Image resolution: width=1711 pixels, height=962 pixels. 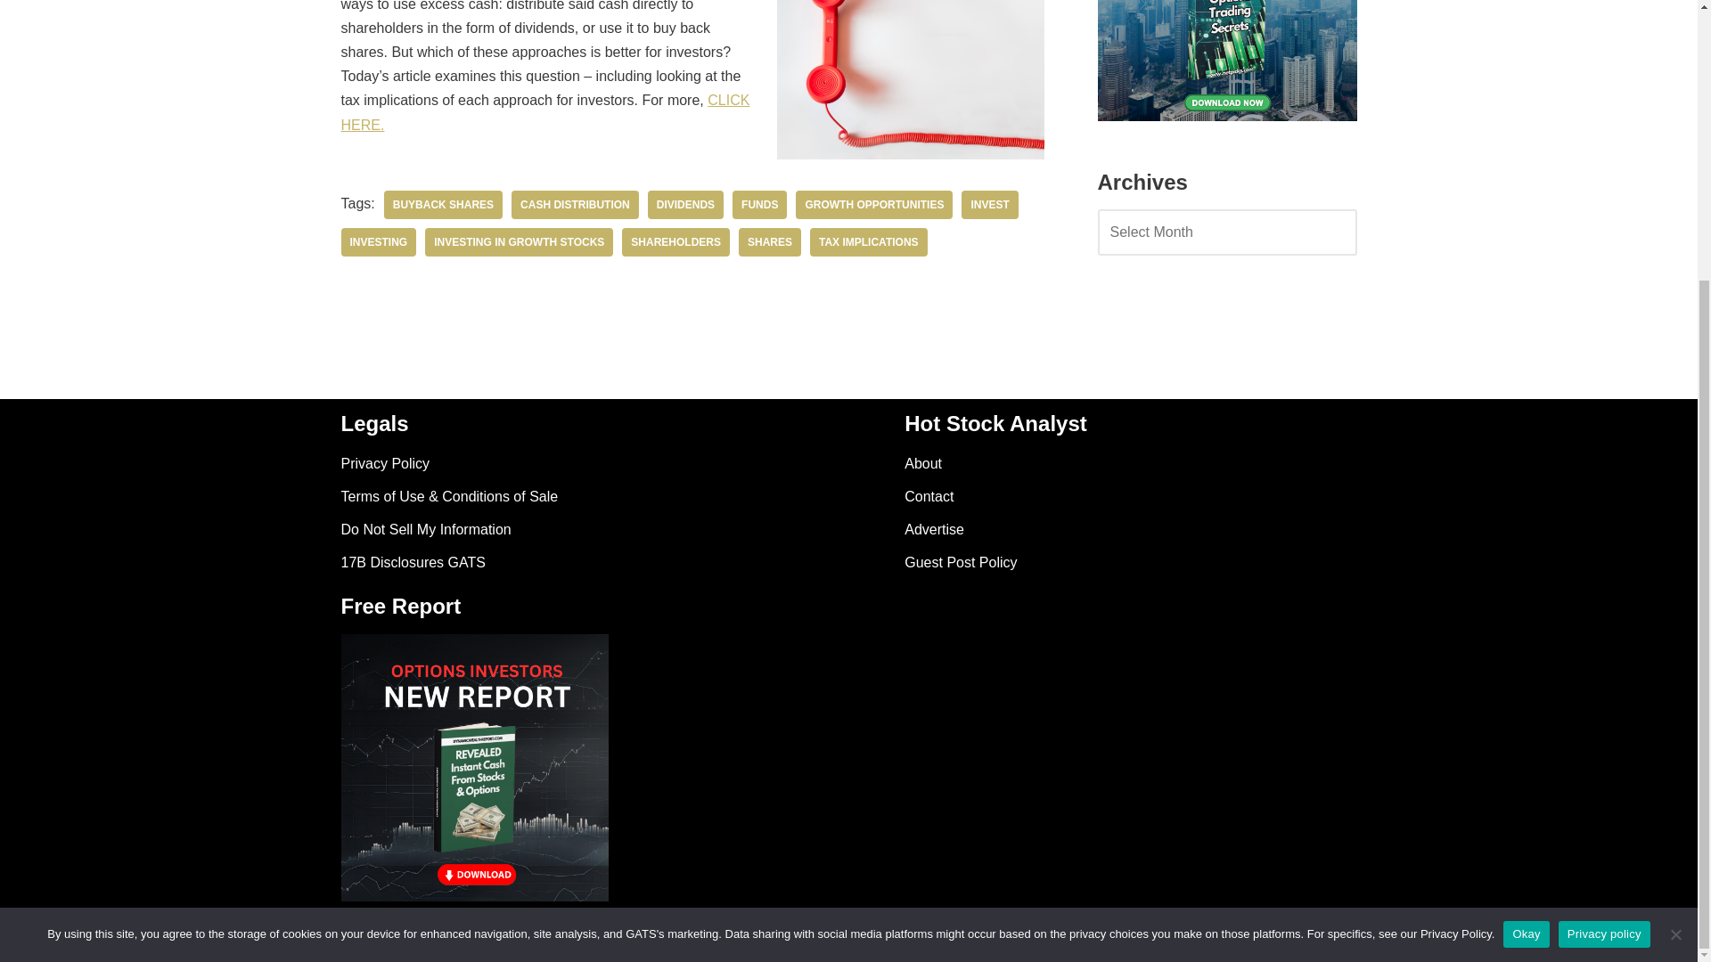 What do you see at coordinates (575, 205) in the screenshot?
I see `Cash Distribution` at bounding box center [575, 205].